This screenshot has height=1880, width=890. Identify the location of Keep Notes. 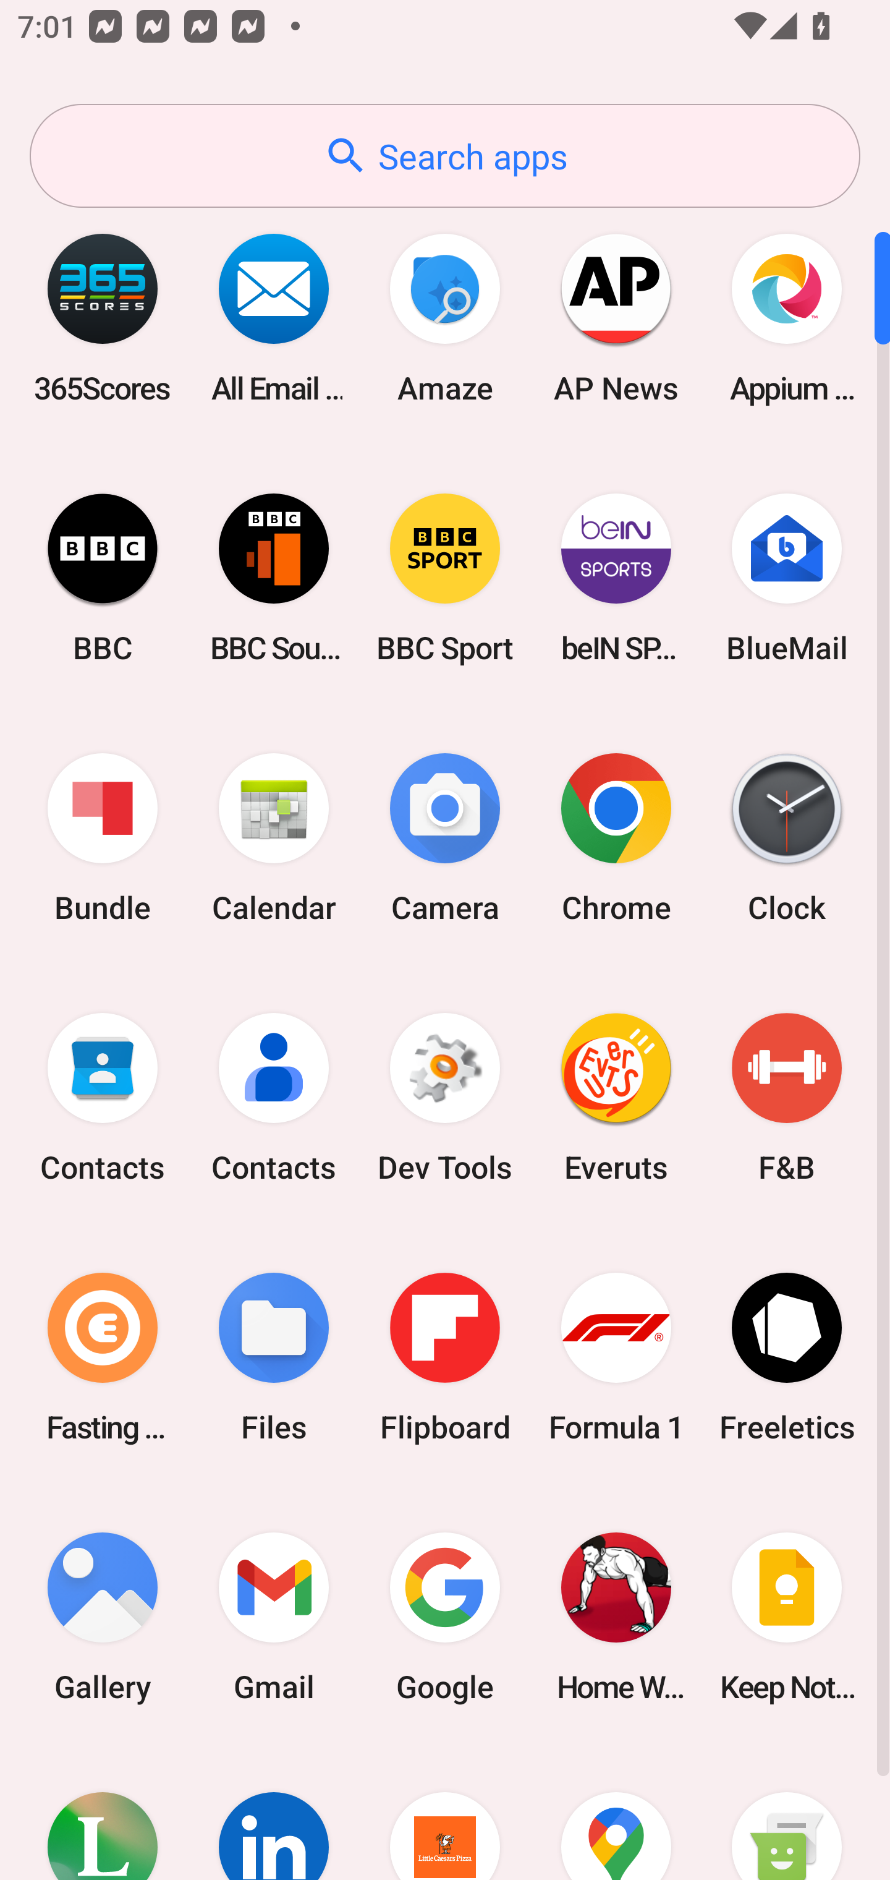
(787, 1617).